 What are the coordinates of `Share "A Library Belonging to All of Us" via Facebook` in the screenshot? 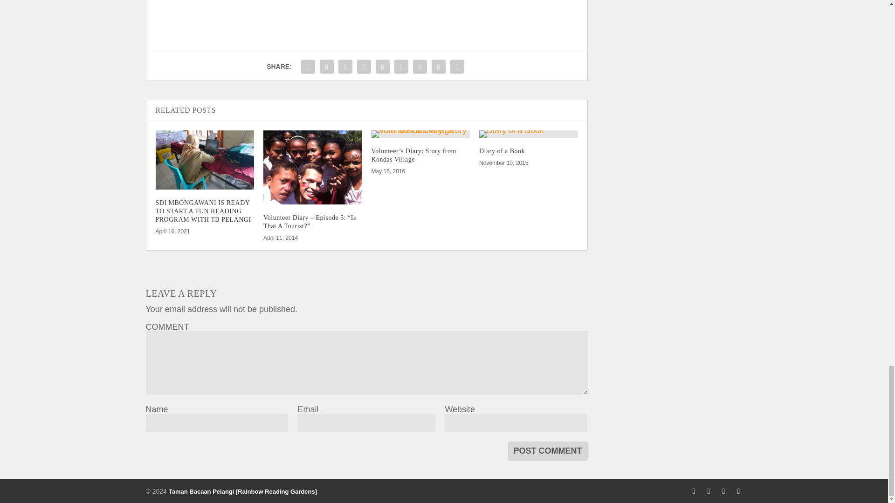 It's located at (308, 67).